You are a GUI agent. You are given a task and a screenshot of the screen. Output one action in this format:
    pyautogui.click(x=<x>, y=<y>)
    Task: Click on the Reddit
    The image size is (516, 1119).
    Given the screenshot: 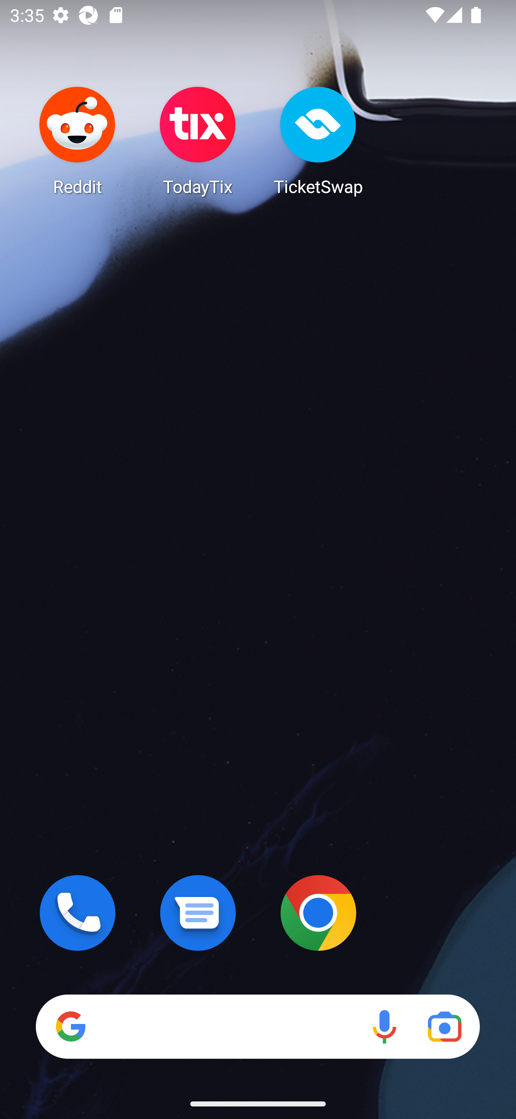 What is the action you would take?
    pyautogui.click(x=77, y=141)
    